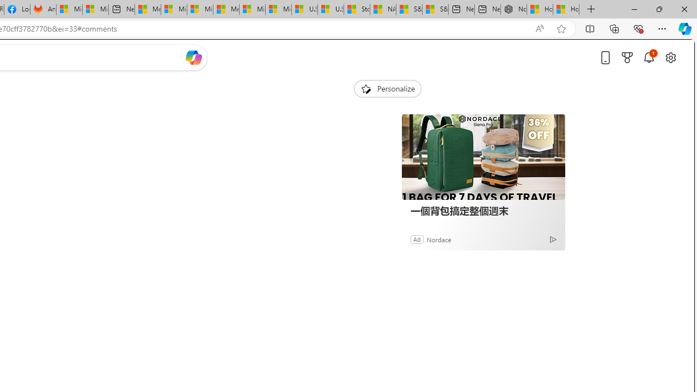 This screenshot has height=392, width=697. What do you see at coordinates (200, 10) in the screenshot?
I see `Microsoft account | Home` at bounding box center [200, 10].